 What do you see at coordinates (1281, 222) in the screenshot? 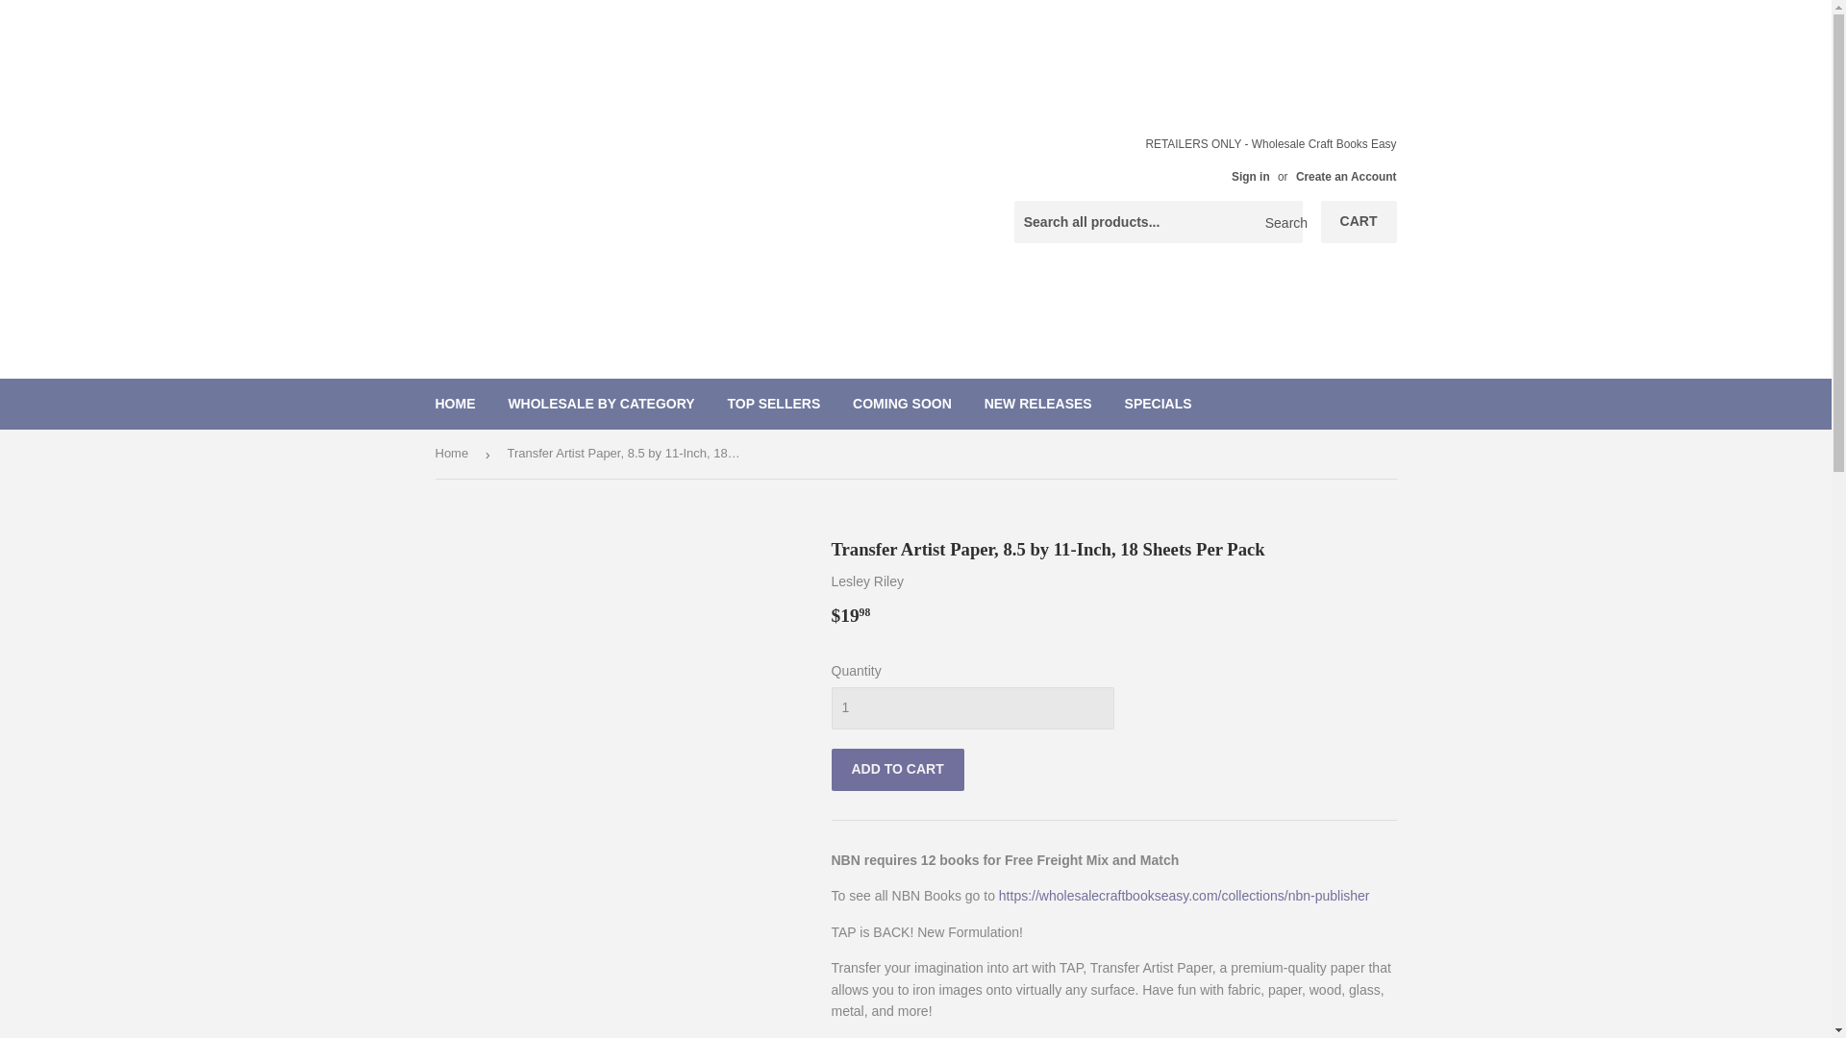
I see `Search` at bounding box center [1281, 222].